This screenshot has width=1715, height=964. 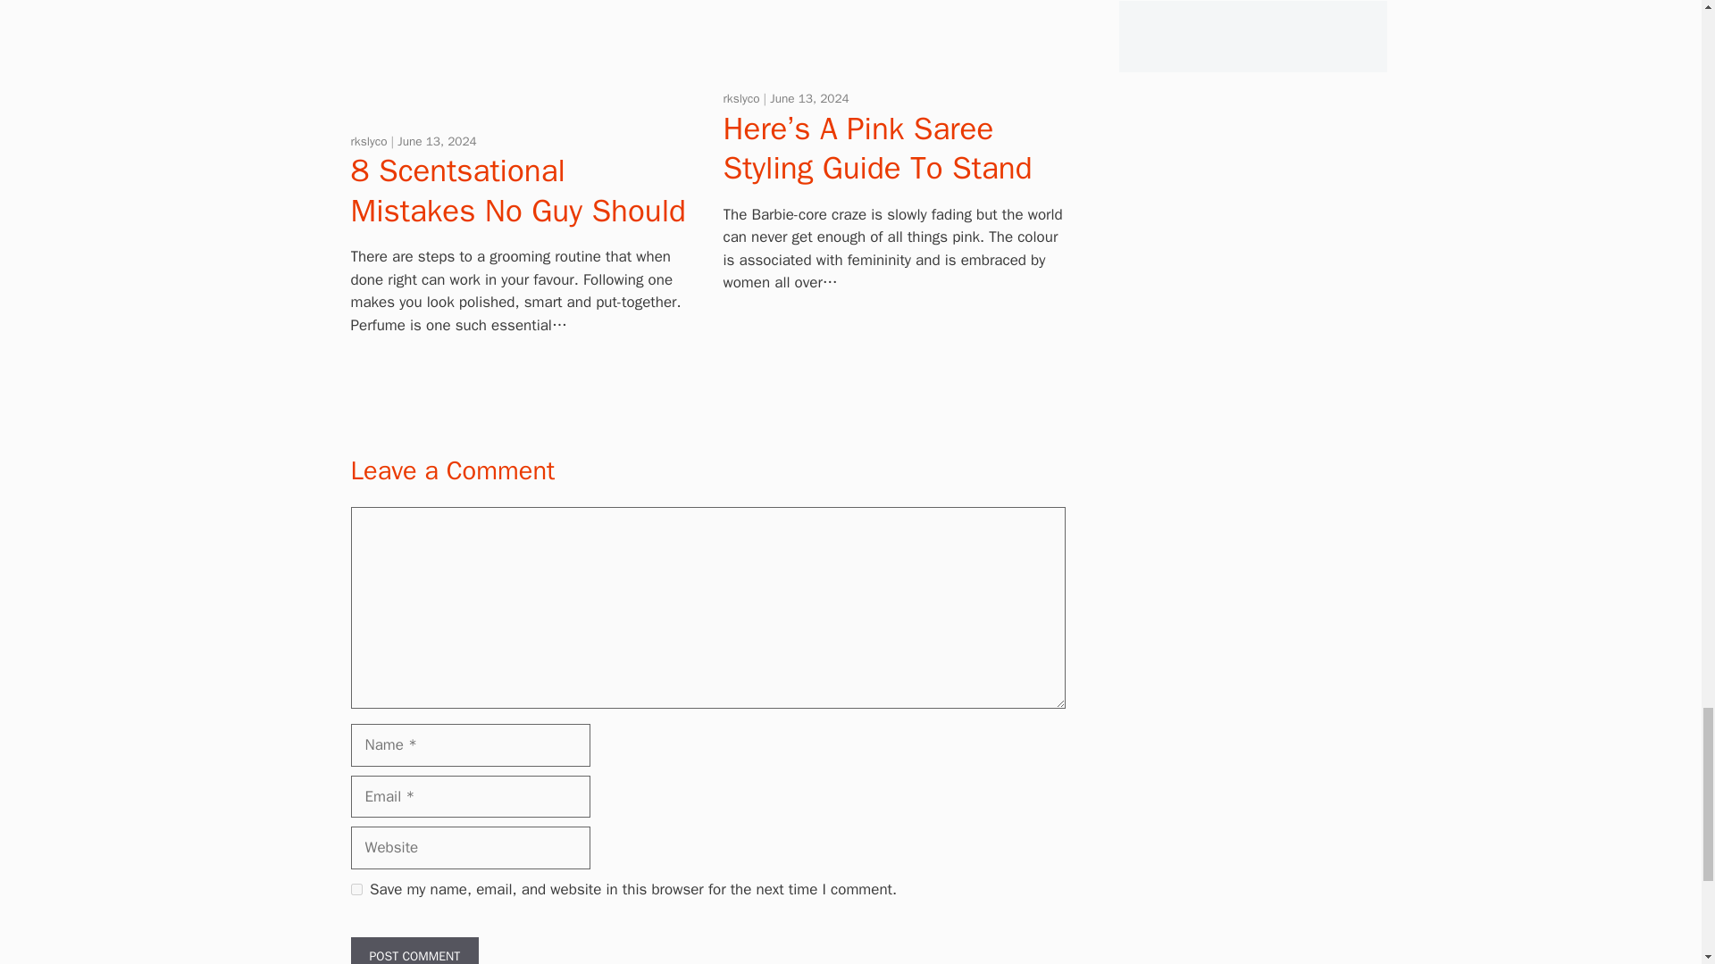 I want to click on rkslyco, so click(x=370, y=141).